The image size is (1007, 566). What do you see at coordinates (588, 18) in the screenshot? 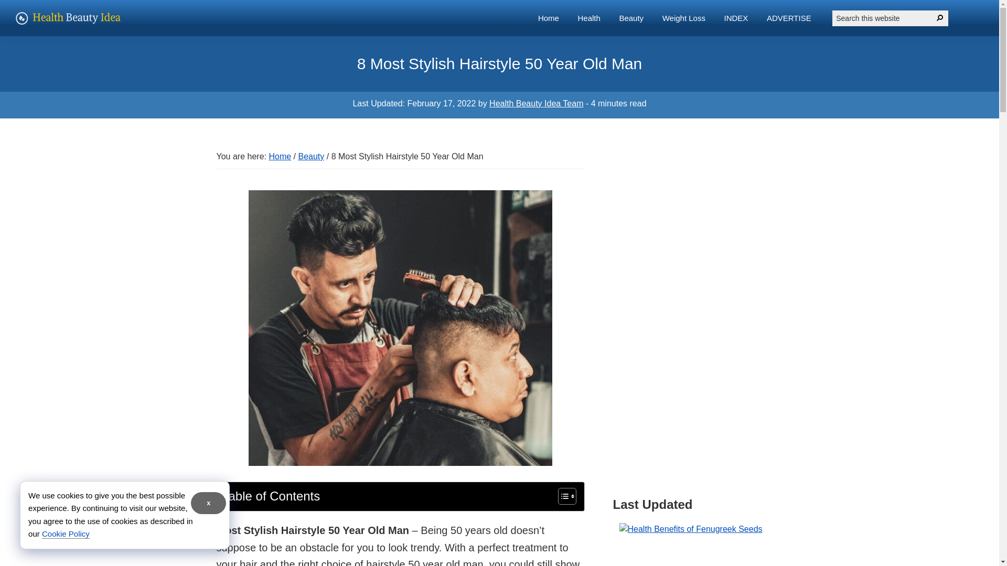
I see `Health` at bounding box center [588, 18].